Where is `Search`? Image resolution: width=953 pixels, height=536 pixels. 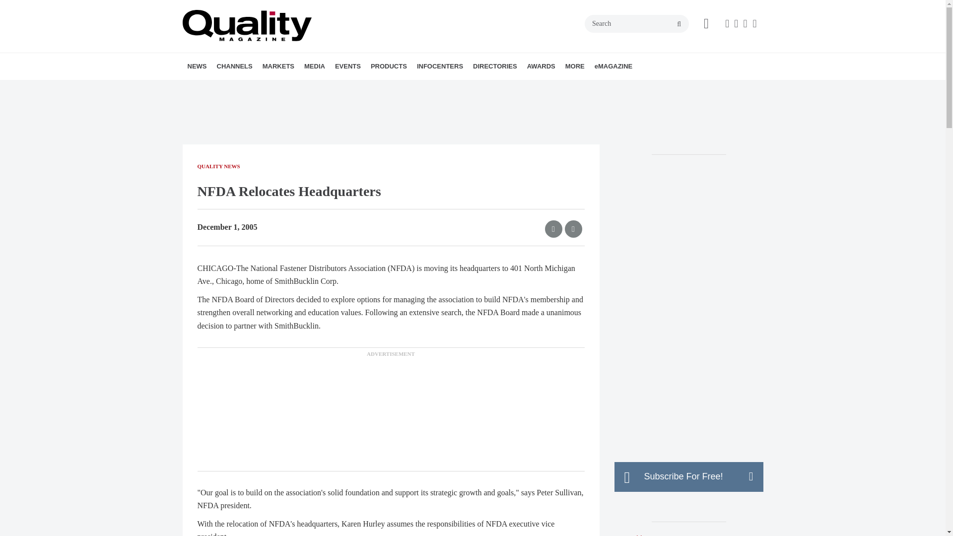
Search is located at coordinates (637, 24).